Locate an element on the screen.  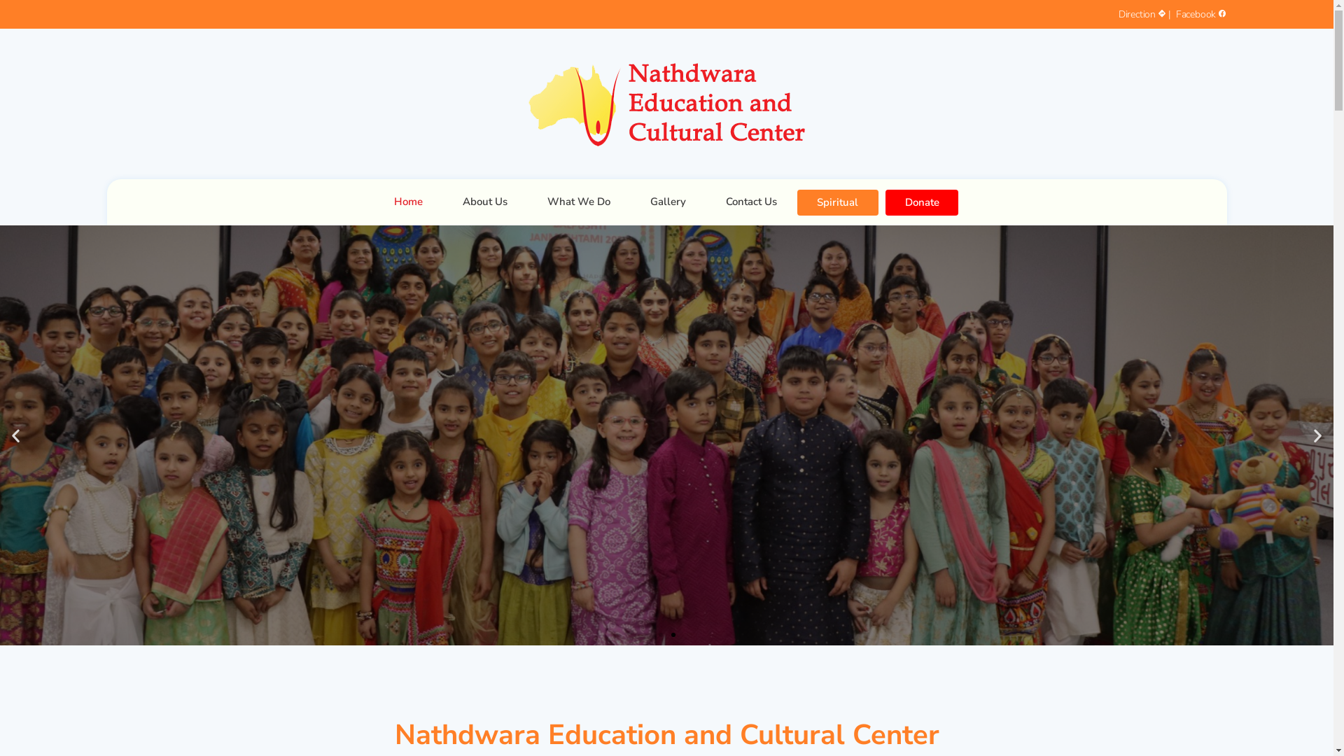
Contact Us is located at coordinates (751, 202).